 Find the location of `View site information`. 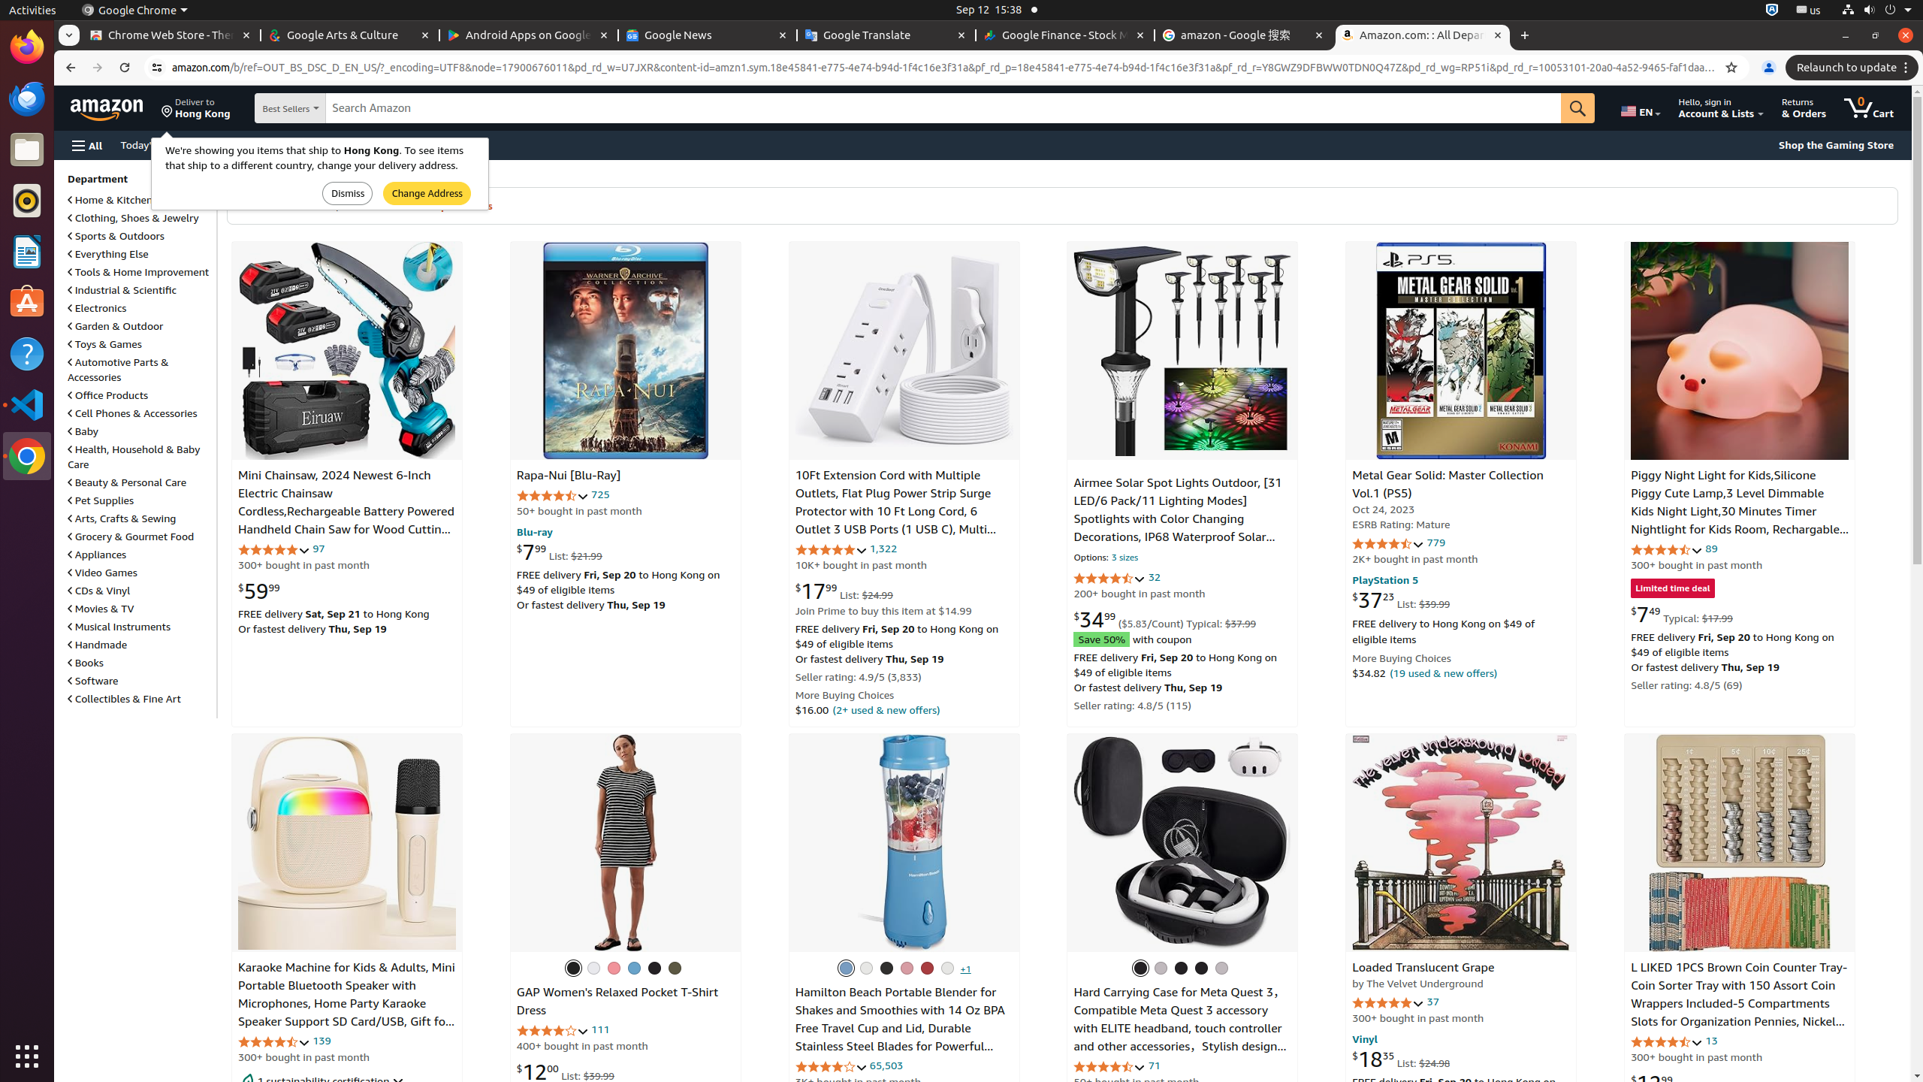

View site information is located at coordinates (157, 68).